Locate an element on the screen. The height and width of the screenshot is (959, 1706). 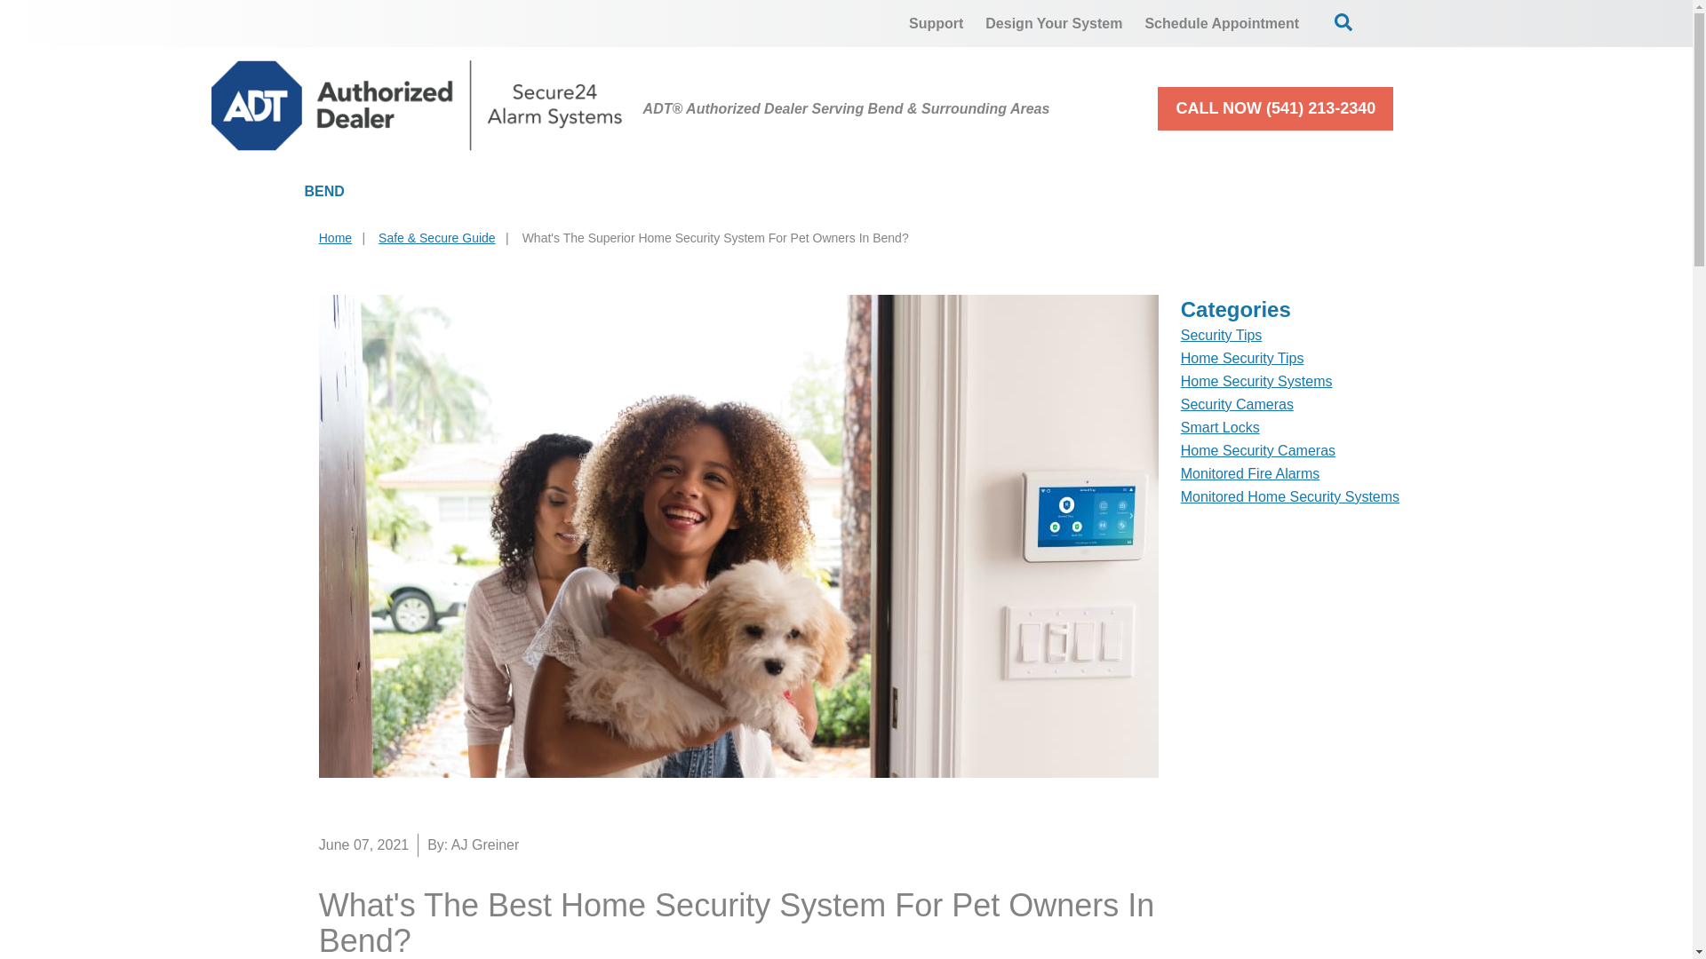
Schedule Appointment is located at coordinates (1222, 23).